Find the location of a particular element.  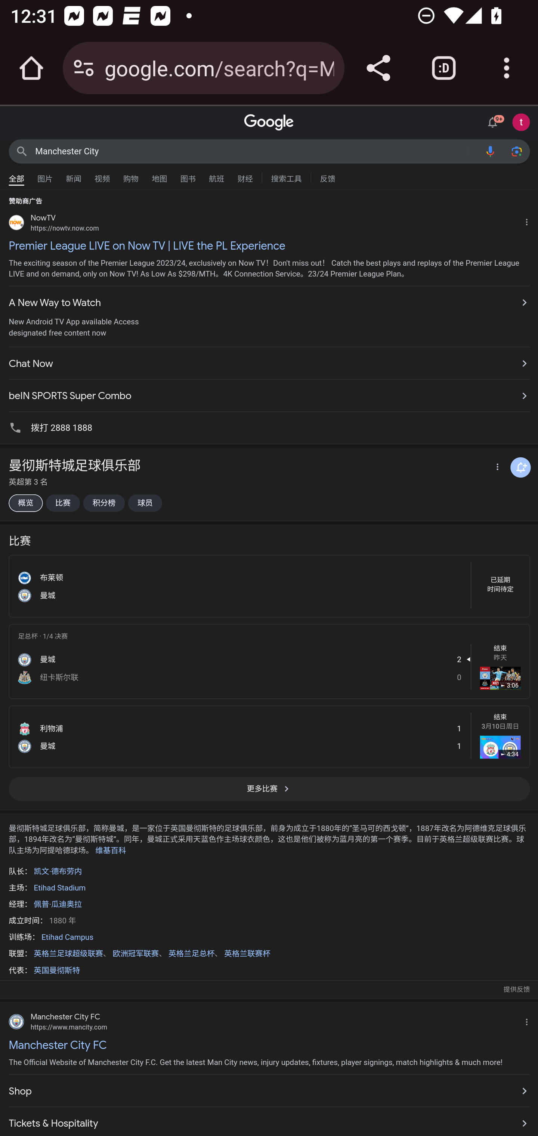

Connection is secure is located at coordinates (84, 68).